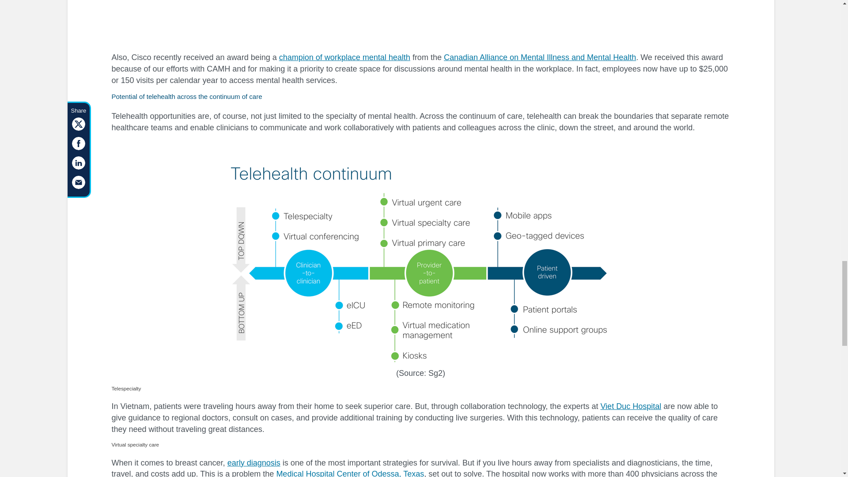 The image size is (848, 477). What do you see at coordinates (344, 57) in the screenshot?
I see `champion of workplace mental health` at bounding box center [344, 57].